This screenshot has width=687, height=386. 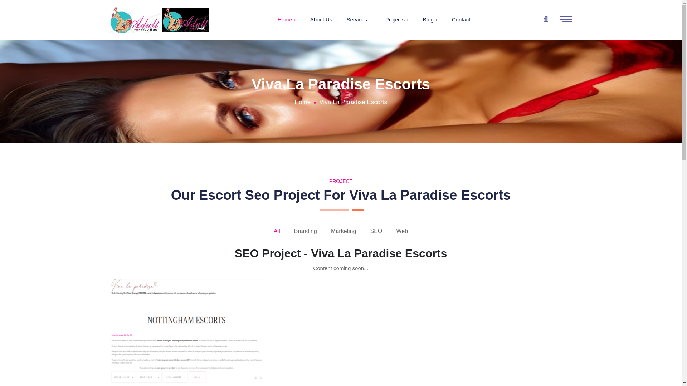 I want to click on Services, so click(x=359, y=20).